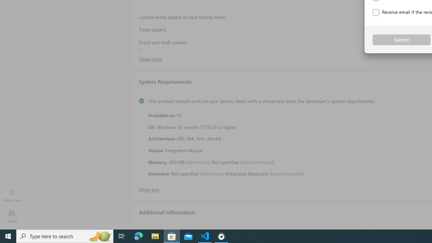 This screenshot has width=432, height=243. I want to click on Show more, so click(150, 58).